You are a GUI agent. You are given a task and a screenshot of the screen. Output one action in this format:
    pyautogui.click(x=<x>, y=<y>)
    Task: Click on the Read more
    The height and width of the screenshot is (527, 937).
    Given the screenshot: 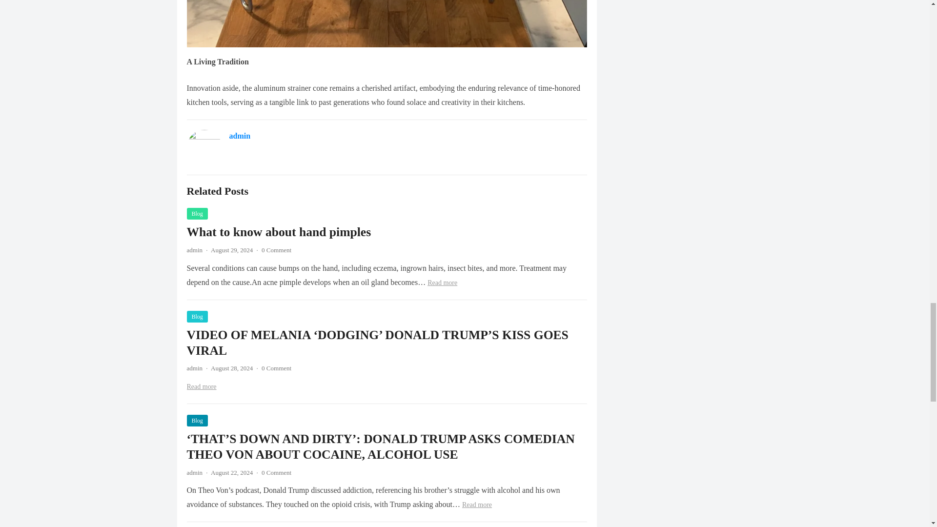 What is the action you would take?
    pyautogui.click(x=201, y=386)
    